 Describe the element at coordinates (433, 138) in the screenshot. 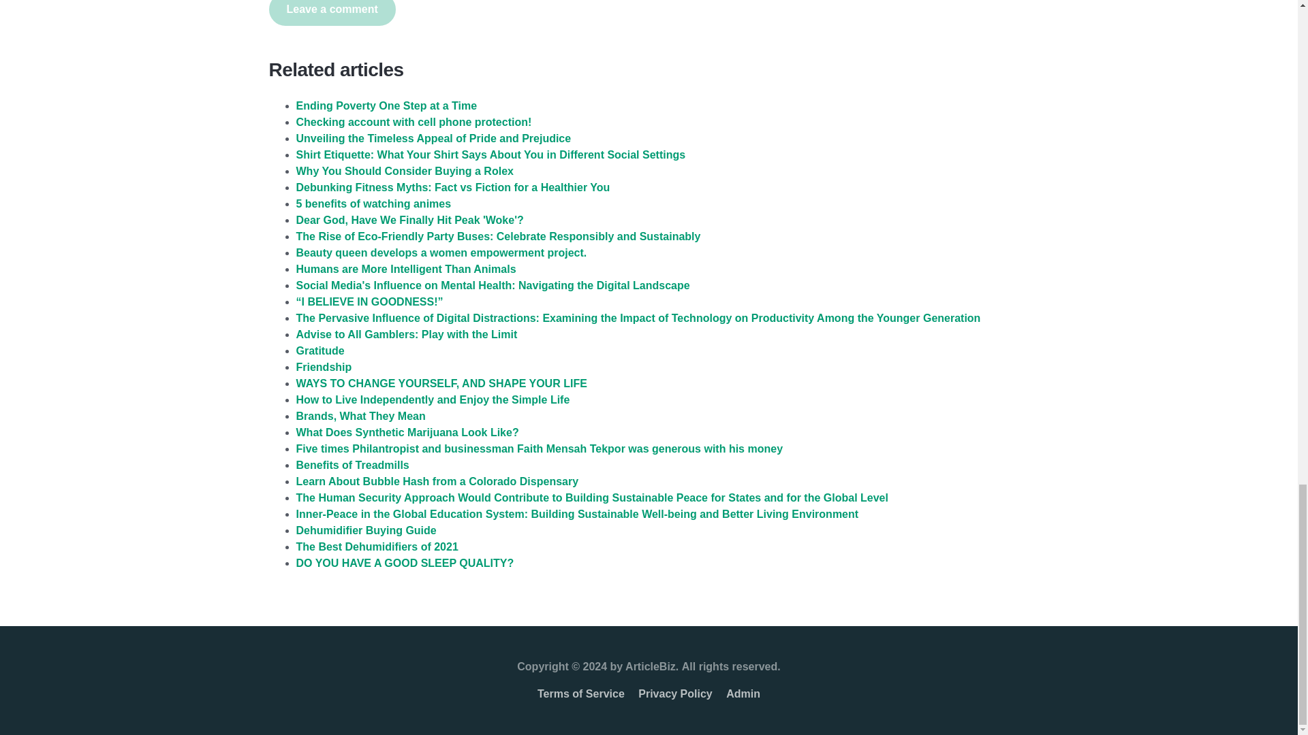

I see `Unveiling the Timeless Appeal of Pride and Prejudice` at that location.